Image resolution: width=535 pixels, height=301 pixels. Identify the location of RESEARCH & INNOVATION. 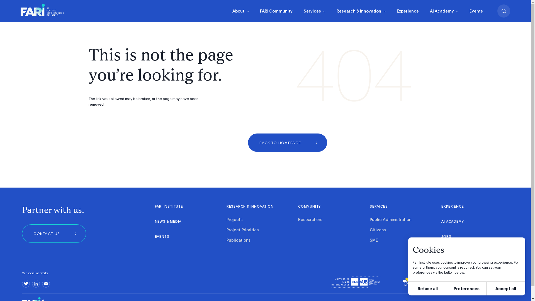
(250, 207).